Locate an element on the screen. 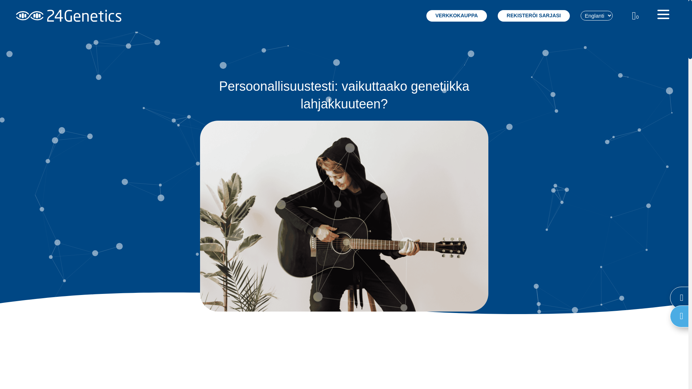 The image size is (692, 389). VERKKOKAUPPA is located at coordinates (457, 16).